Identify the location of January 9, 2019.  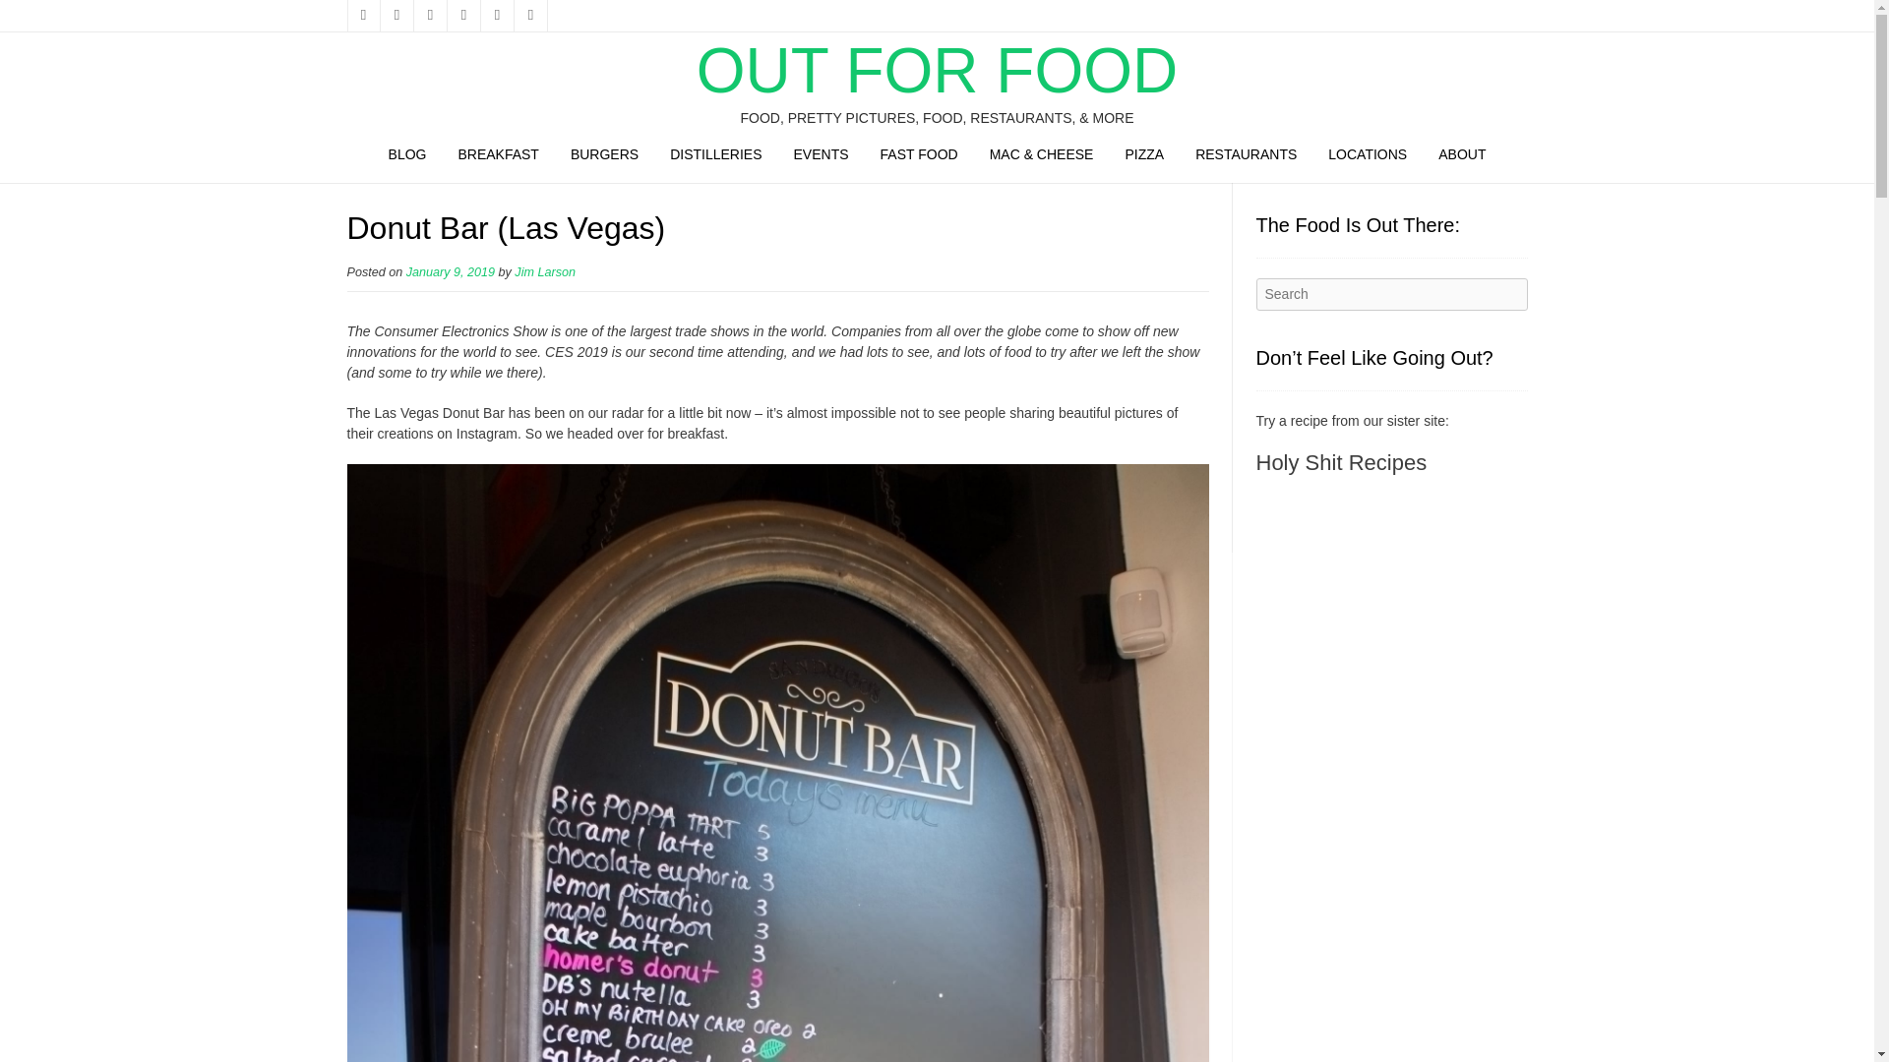
(451, 272).